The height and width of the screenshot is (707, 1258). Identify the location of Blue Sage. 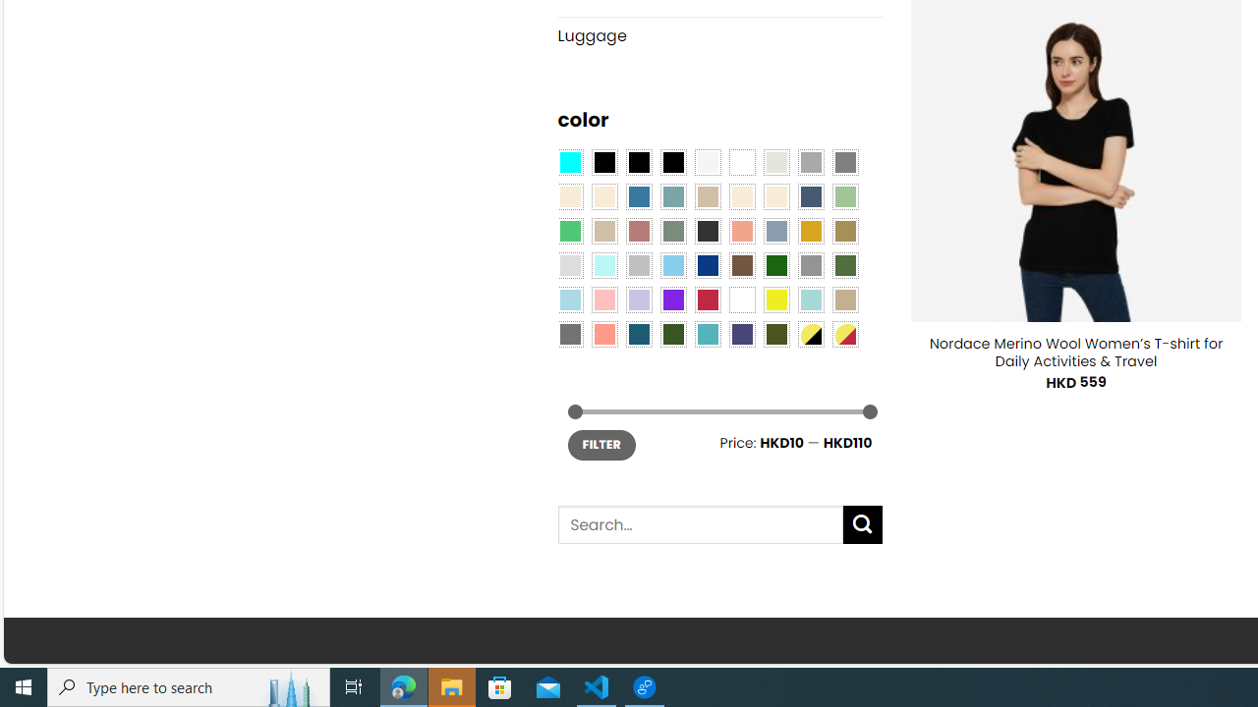
(672, 196).